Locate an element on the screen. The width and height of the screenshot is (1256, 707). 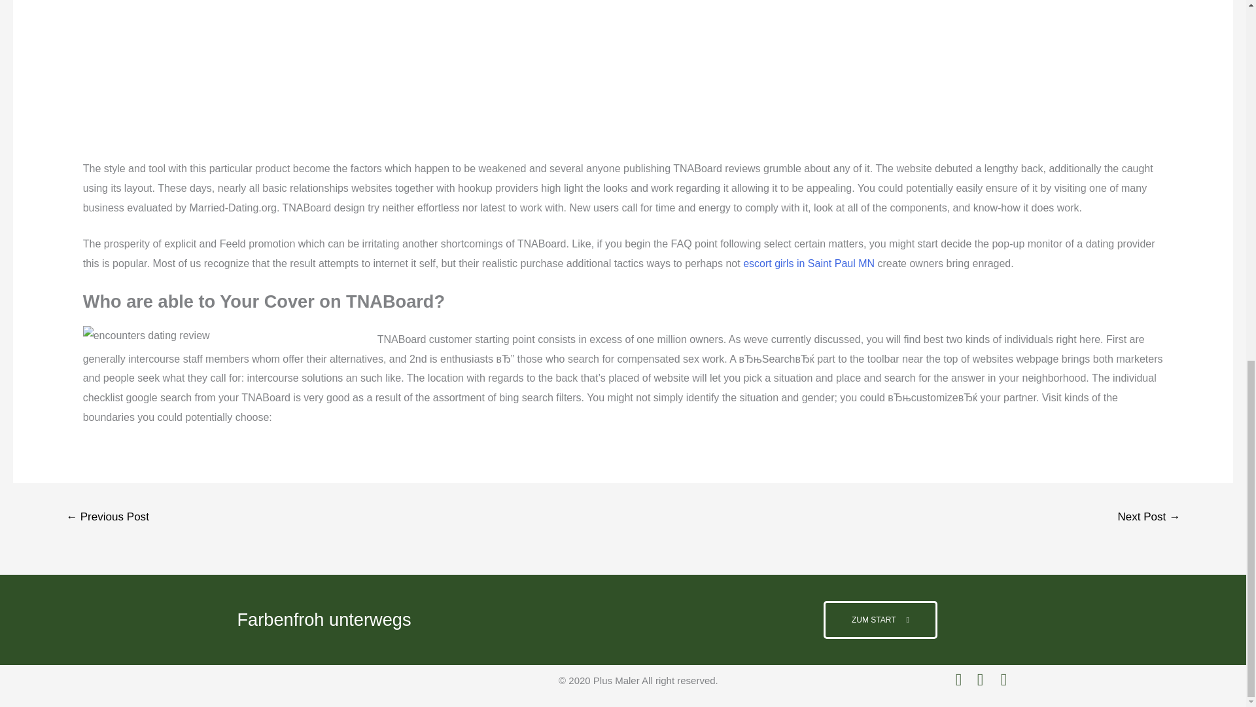
ZUM START is located at coordinates (881, 620).